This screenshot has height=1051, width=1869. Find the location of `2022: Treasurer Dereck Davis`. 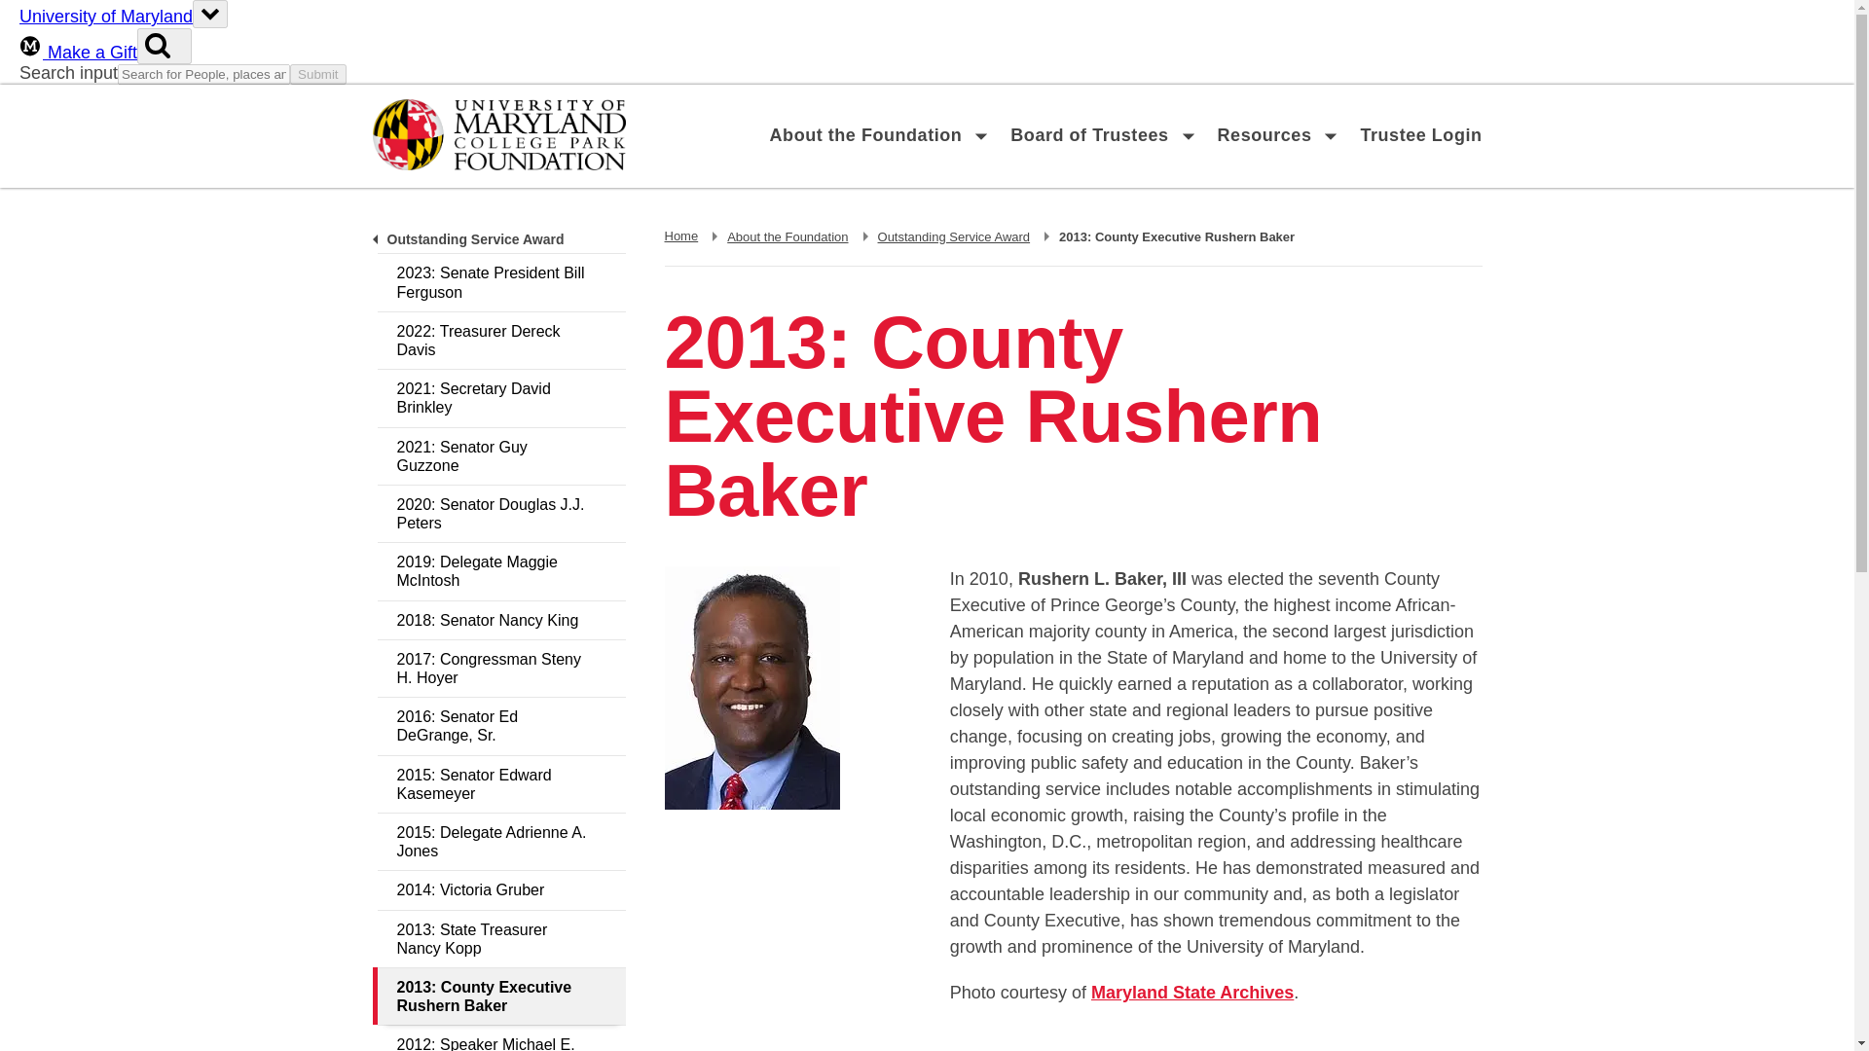

2022: Treasurer Dereck Davis is located at coordinates (501, 668).